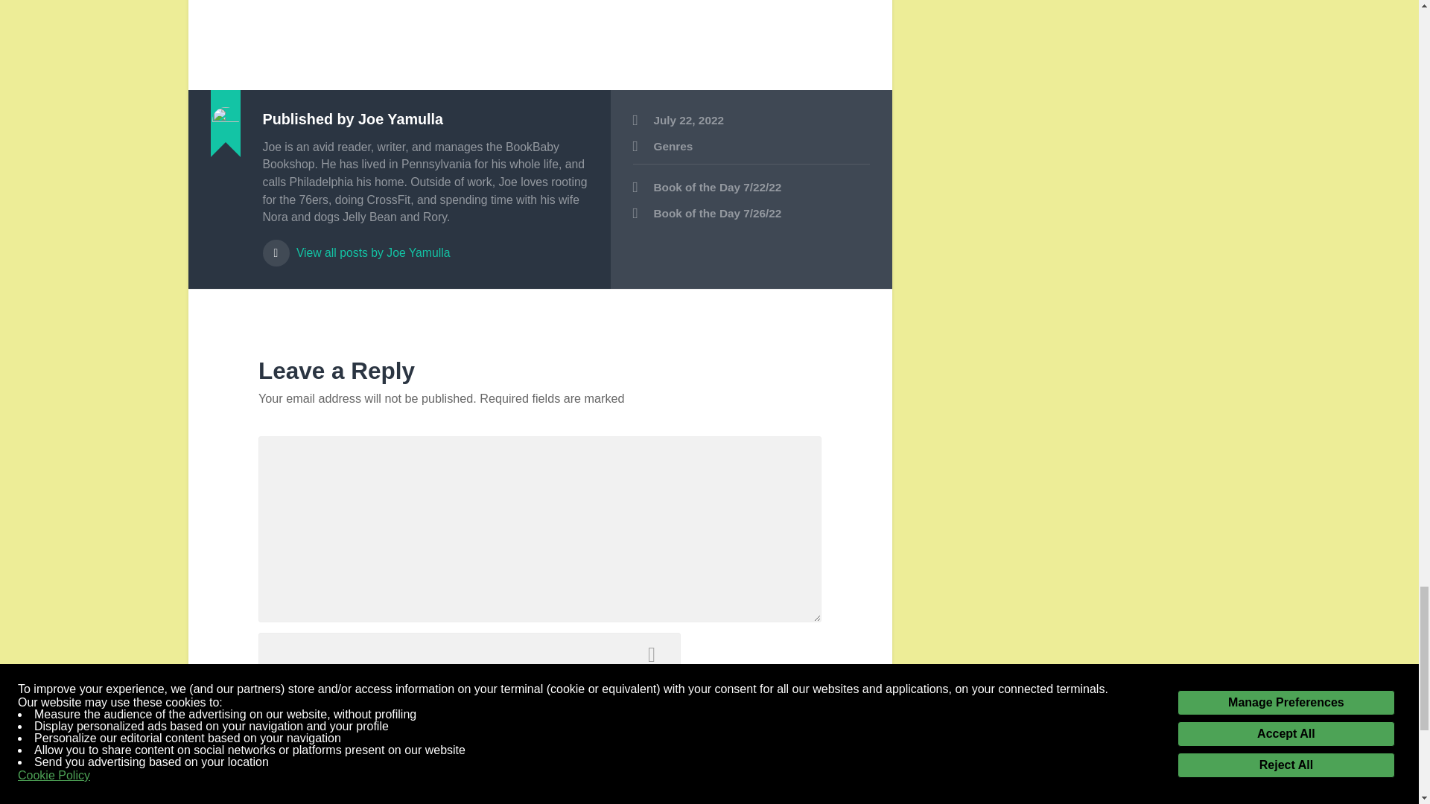 Image resolution: width=1430 pixels, height=804 pixels. Describe the element at coordinates (673, 146) in the screenshot. I see `Genres` at that location.